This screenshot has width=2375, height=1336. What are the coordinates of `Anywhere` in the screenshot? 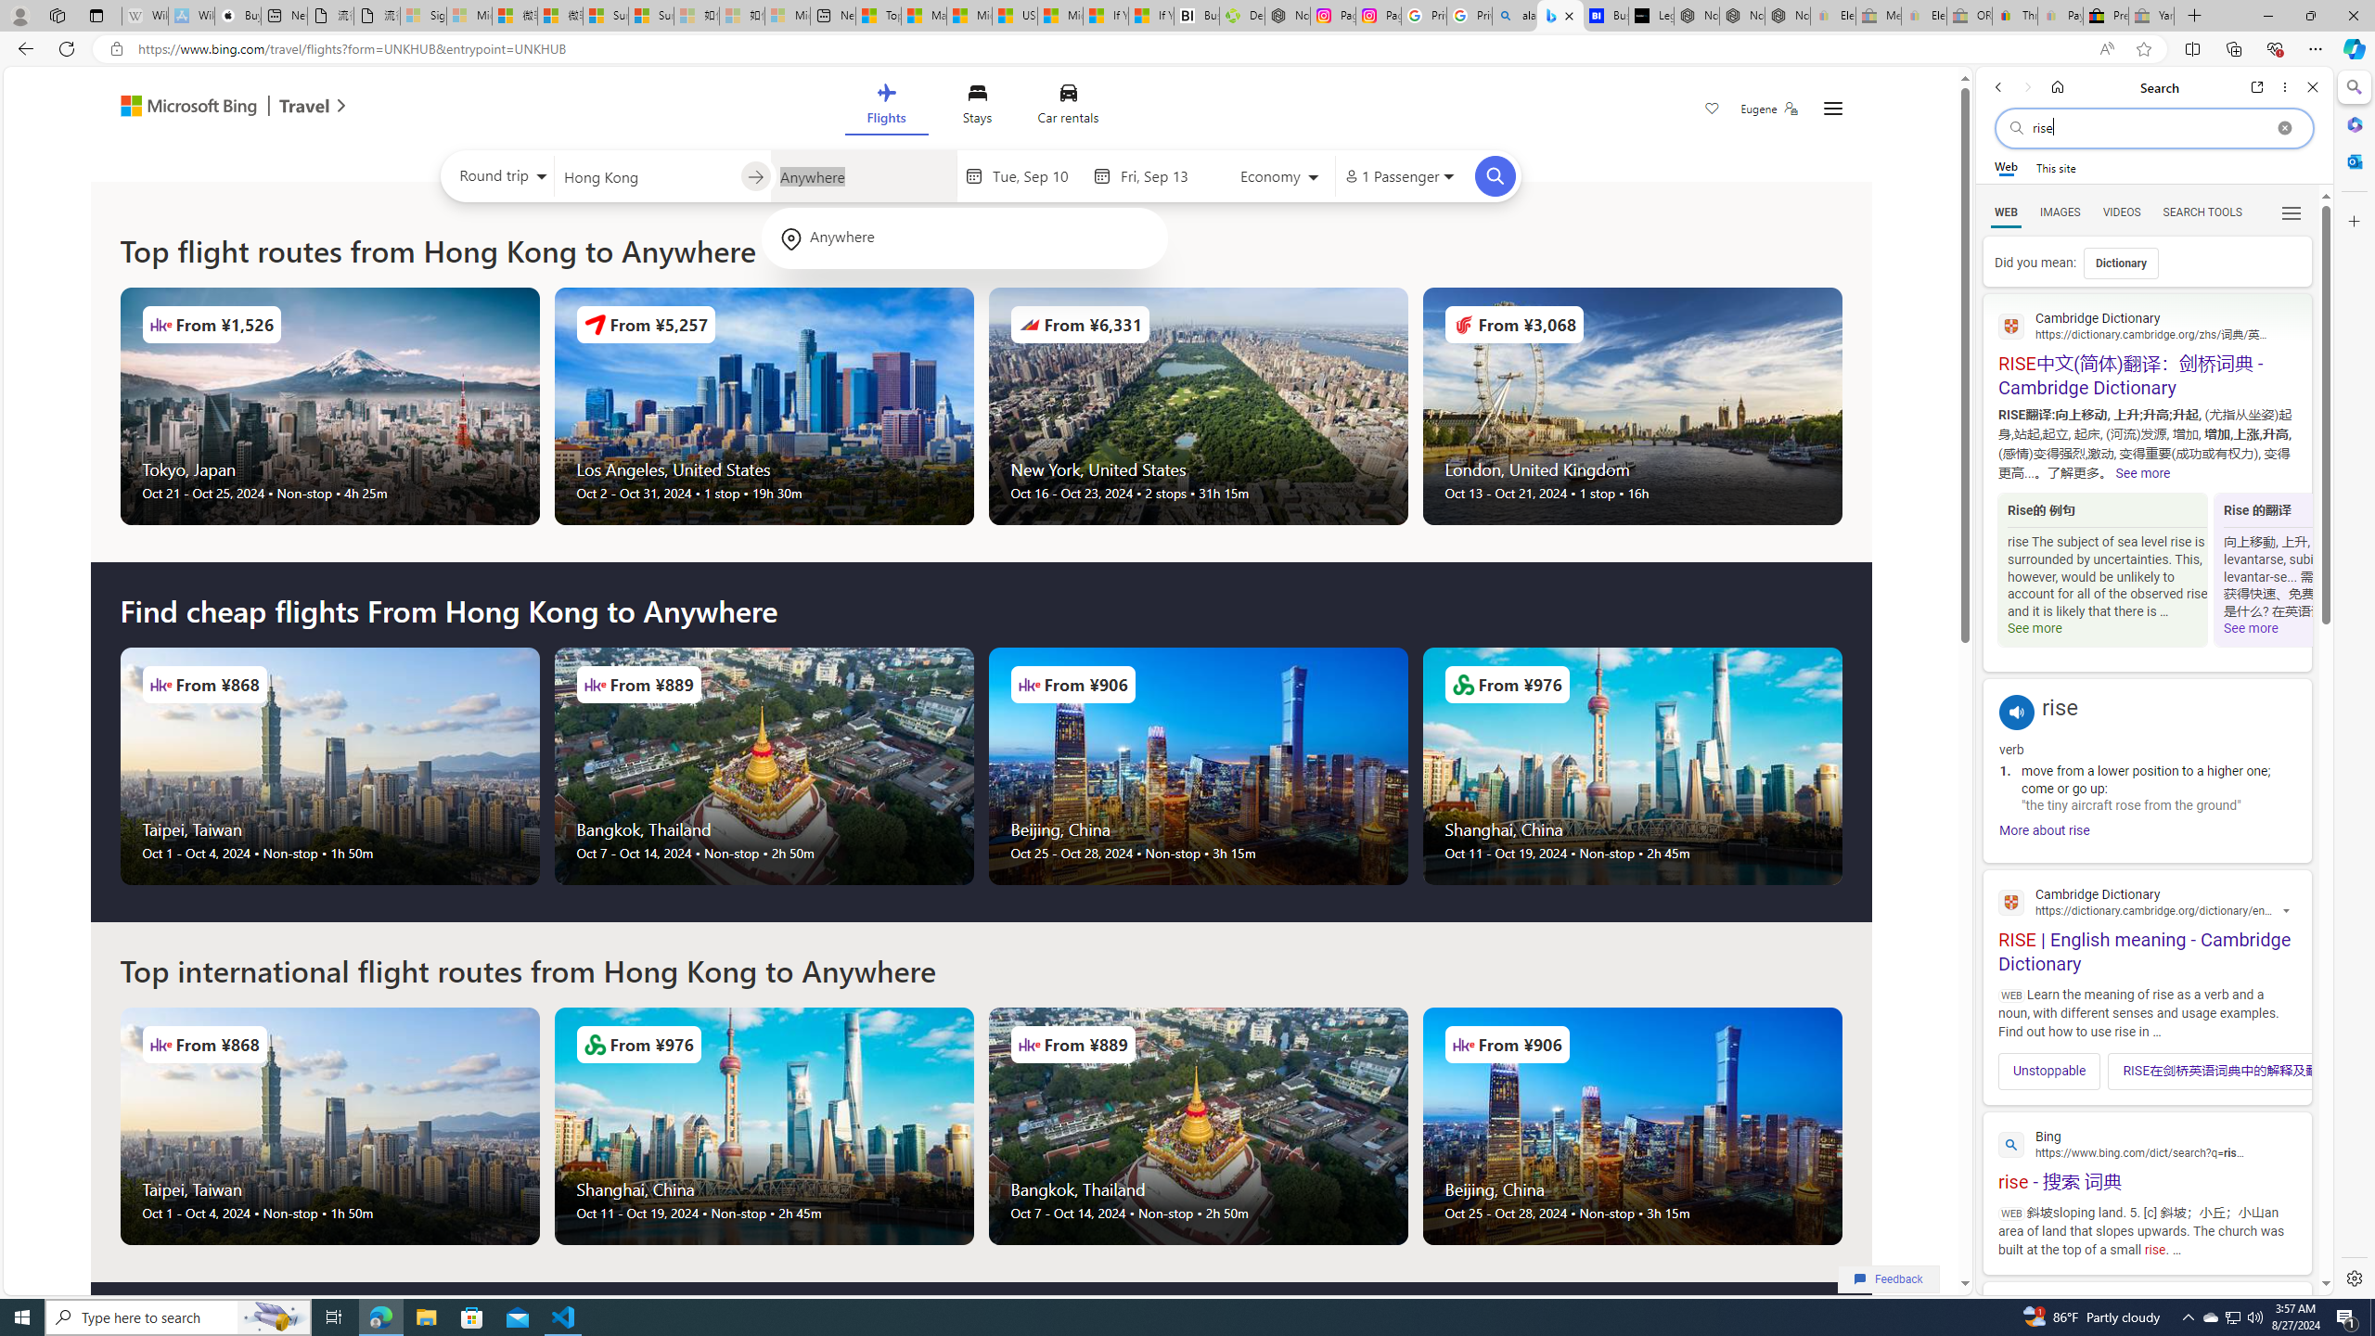 It's located at (964, 238).